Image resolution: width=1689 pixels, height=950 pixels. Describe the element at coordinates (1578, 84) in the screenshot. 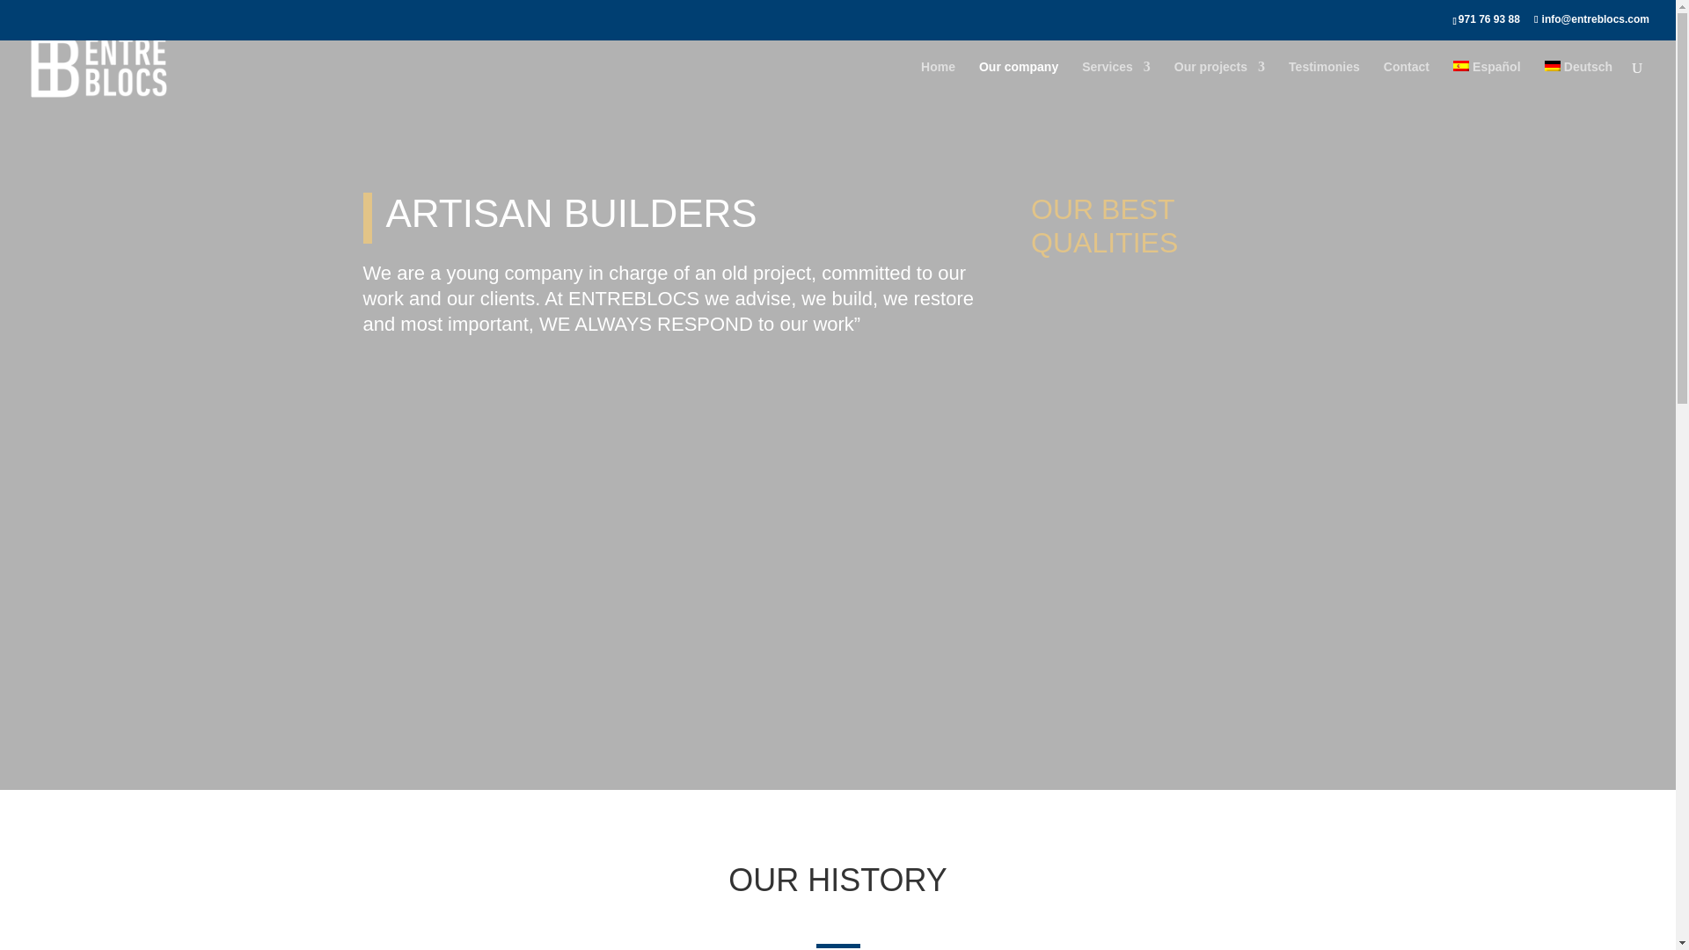

I see `Deutsch` at that location.